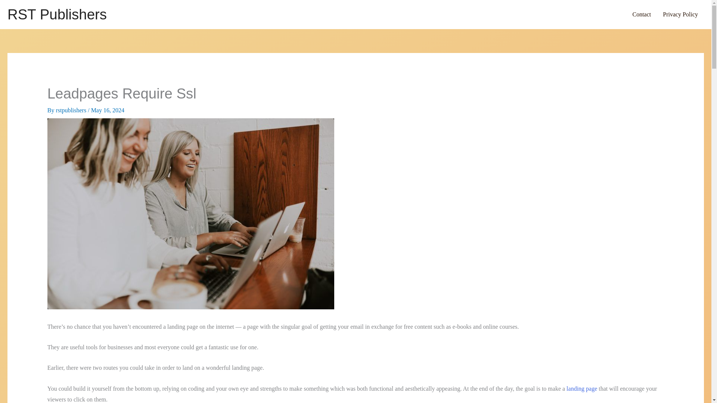  Describe the element at coordinates (641, 14) in the screenshot. I see `Contact` at that location.